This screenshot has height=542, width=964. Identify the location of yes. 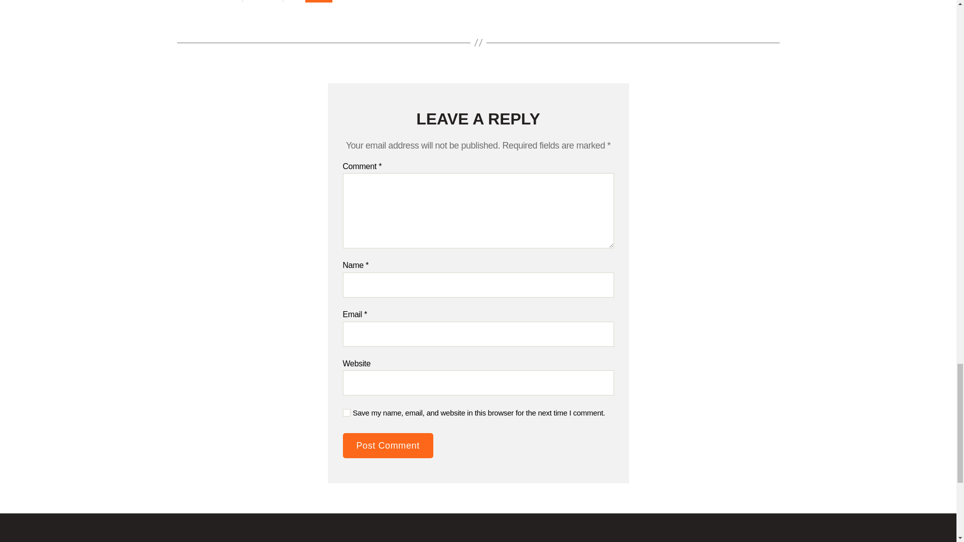
(345, 413).